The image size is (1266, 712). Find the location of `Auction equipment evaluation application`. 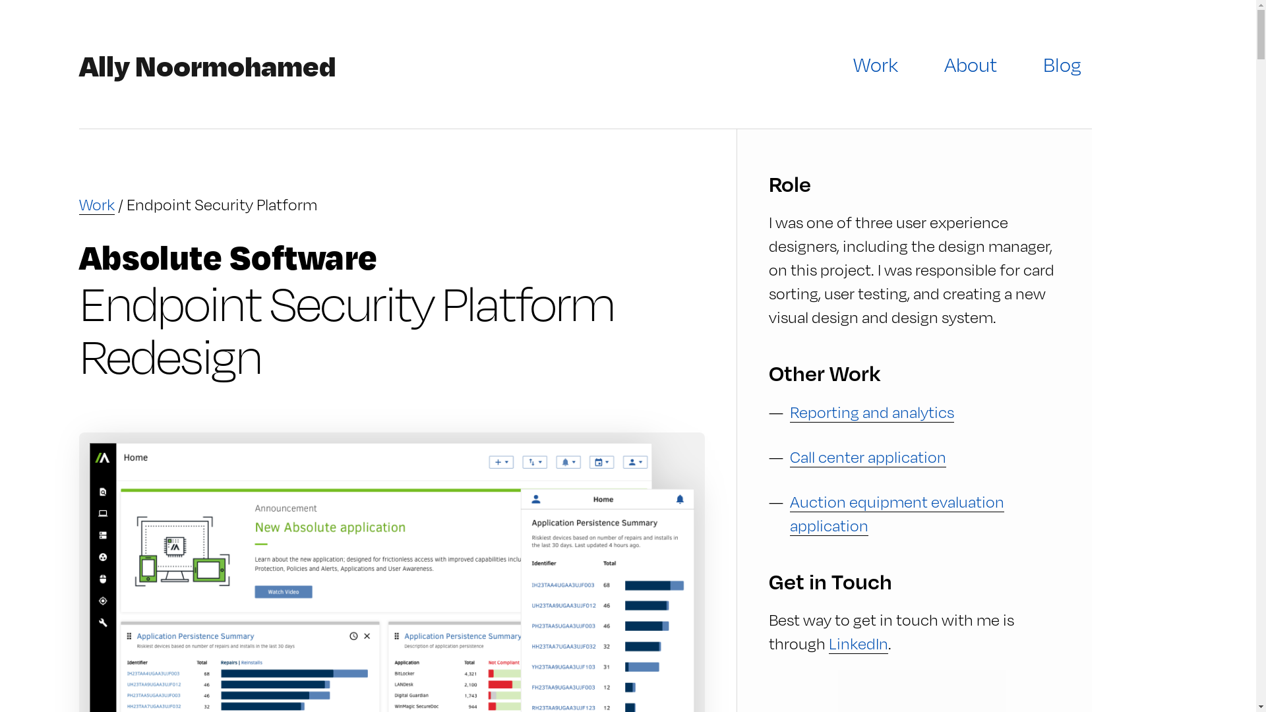

Auction equipment evaluation application is located at coordinates (897, 513).